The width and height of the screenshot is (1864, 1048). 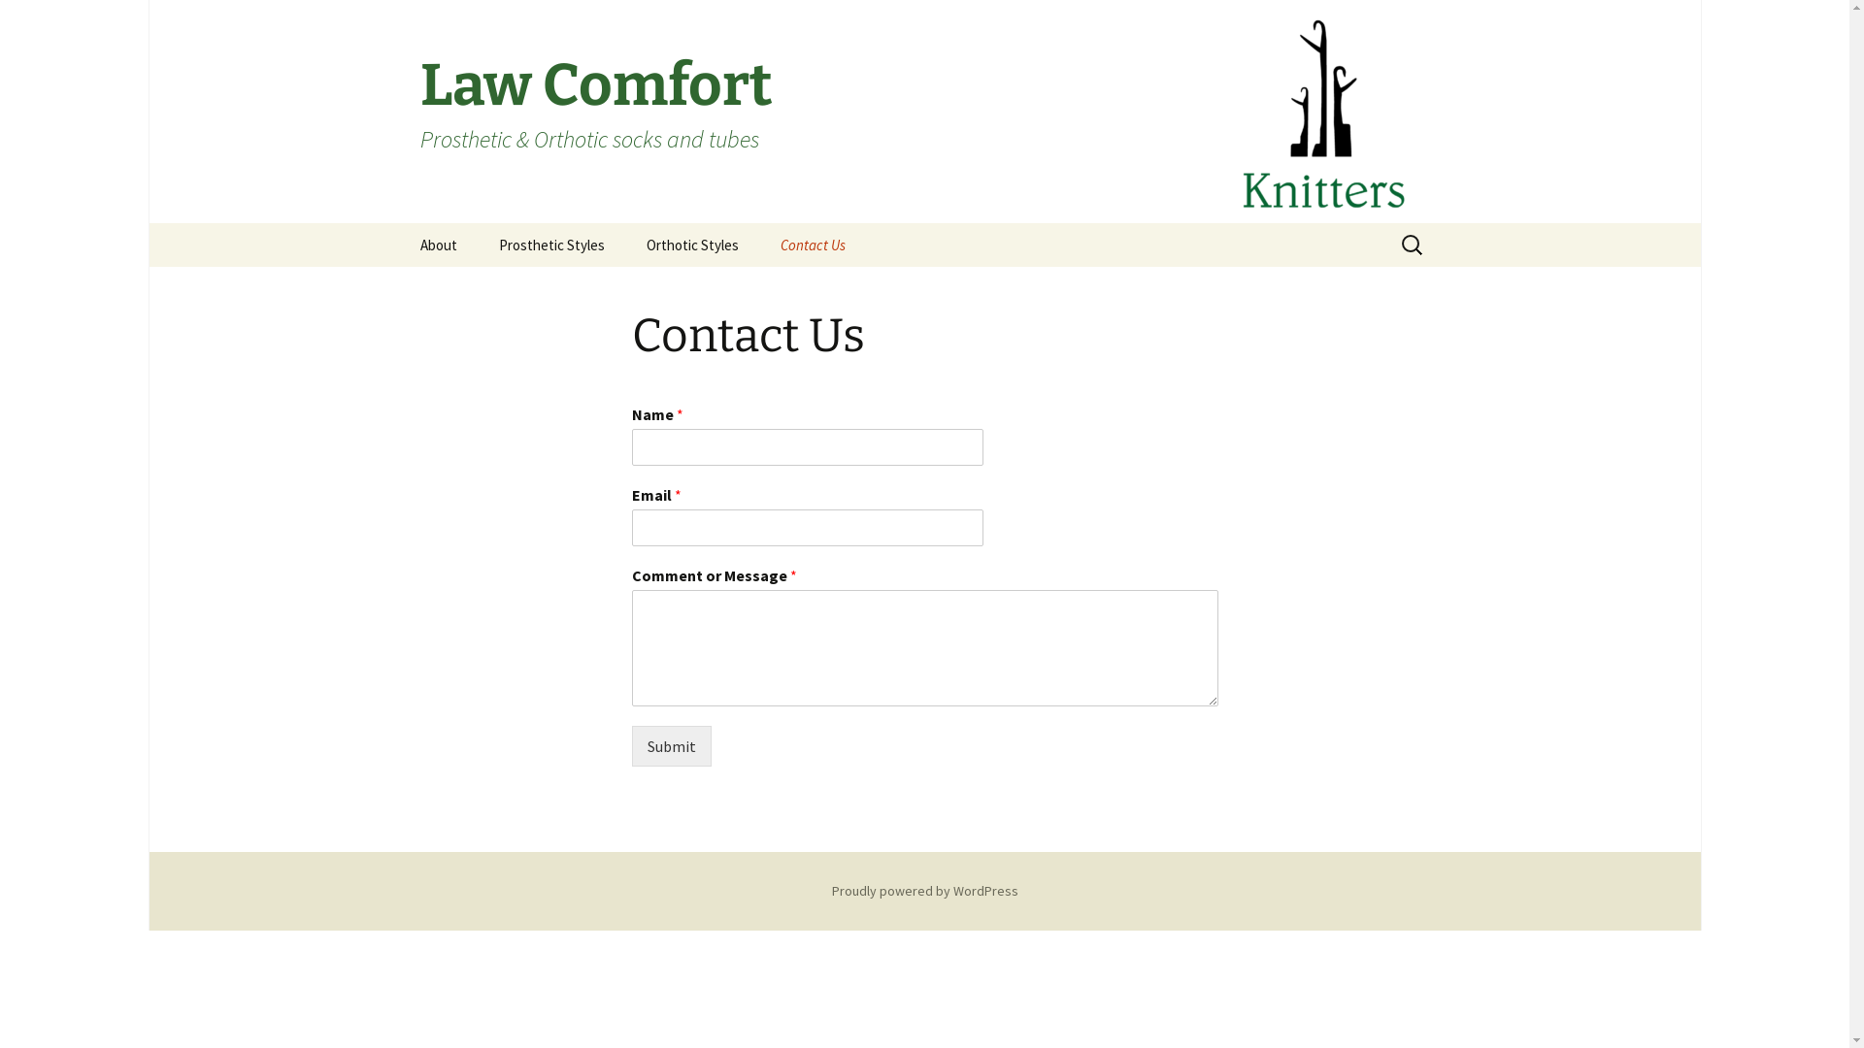 I want to click on Limb Socks Style 26, so click(x=577, y=289).